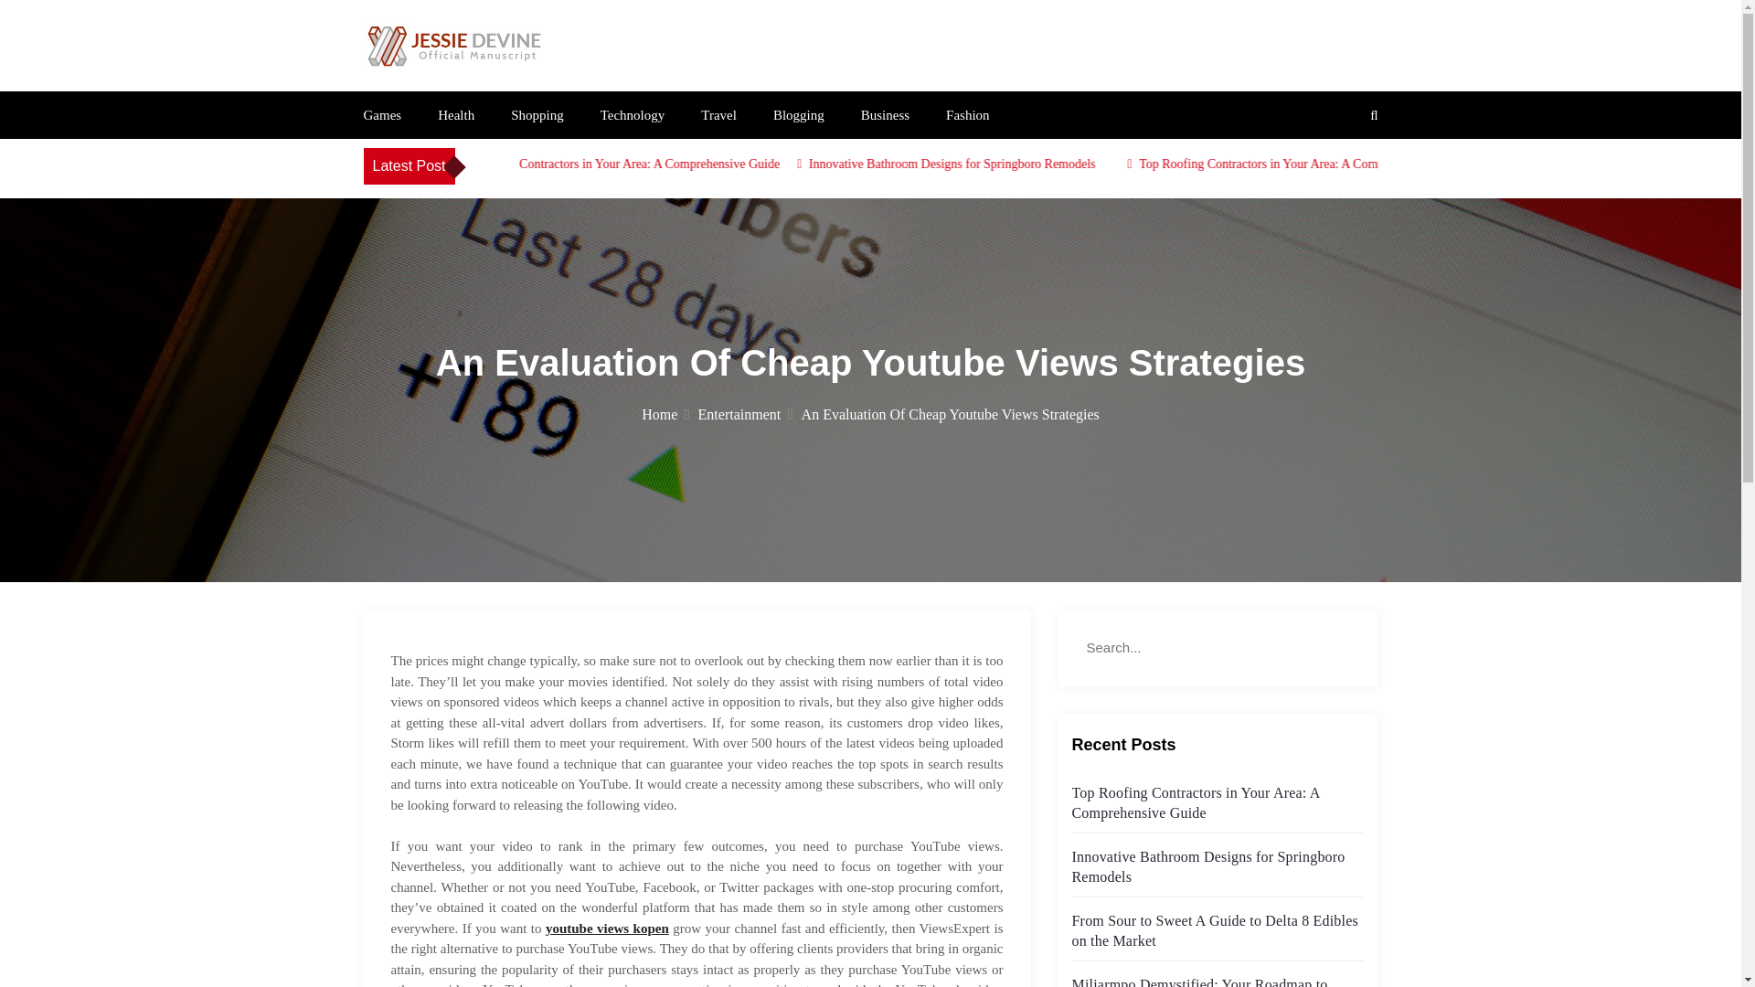 This screenshot has width=1755, height=987. I want to click on Home, so click(665, 414).